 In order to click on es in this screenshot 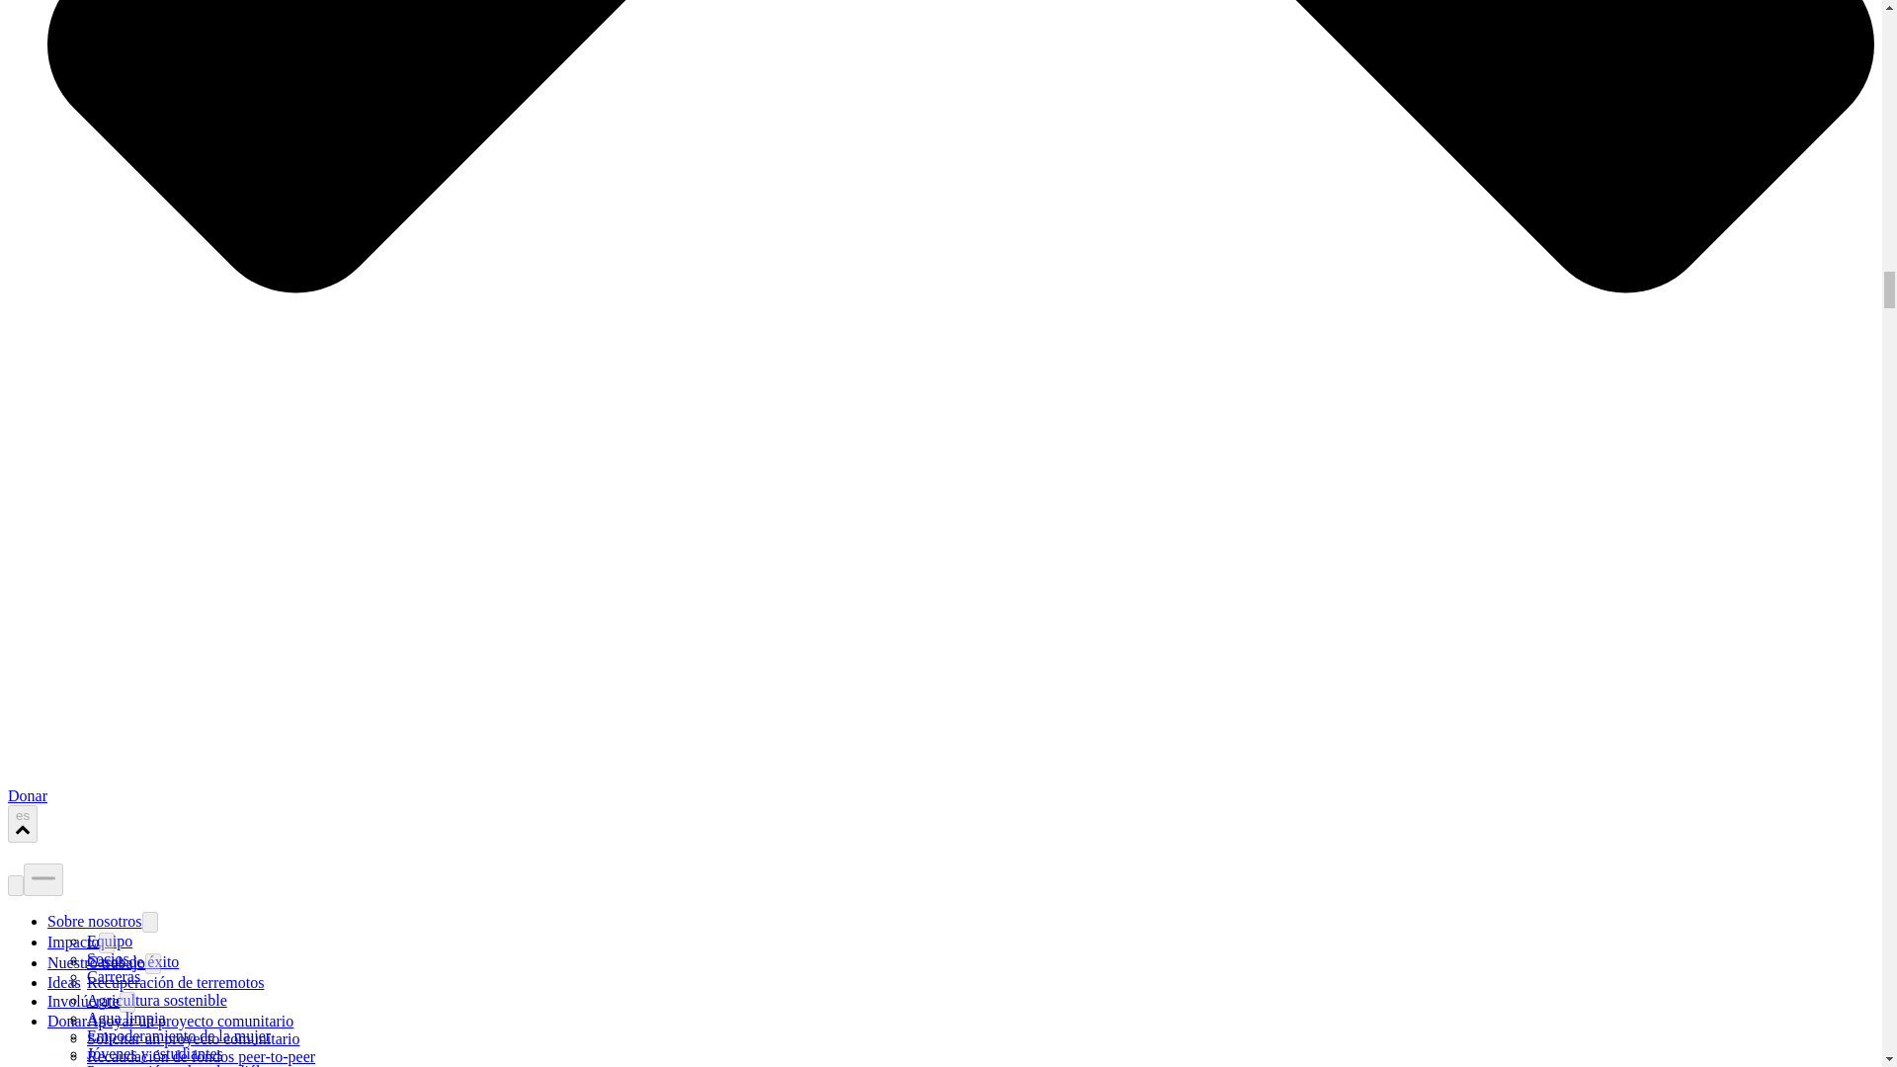, I will do `click(22, 824)`.